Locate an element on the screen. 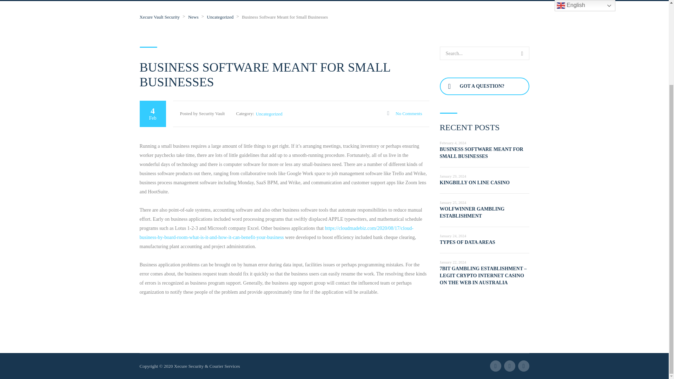  Go to News. is located at coordinates (193, 17).